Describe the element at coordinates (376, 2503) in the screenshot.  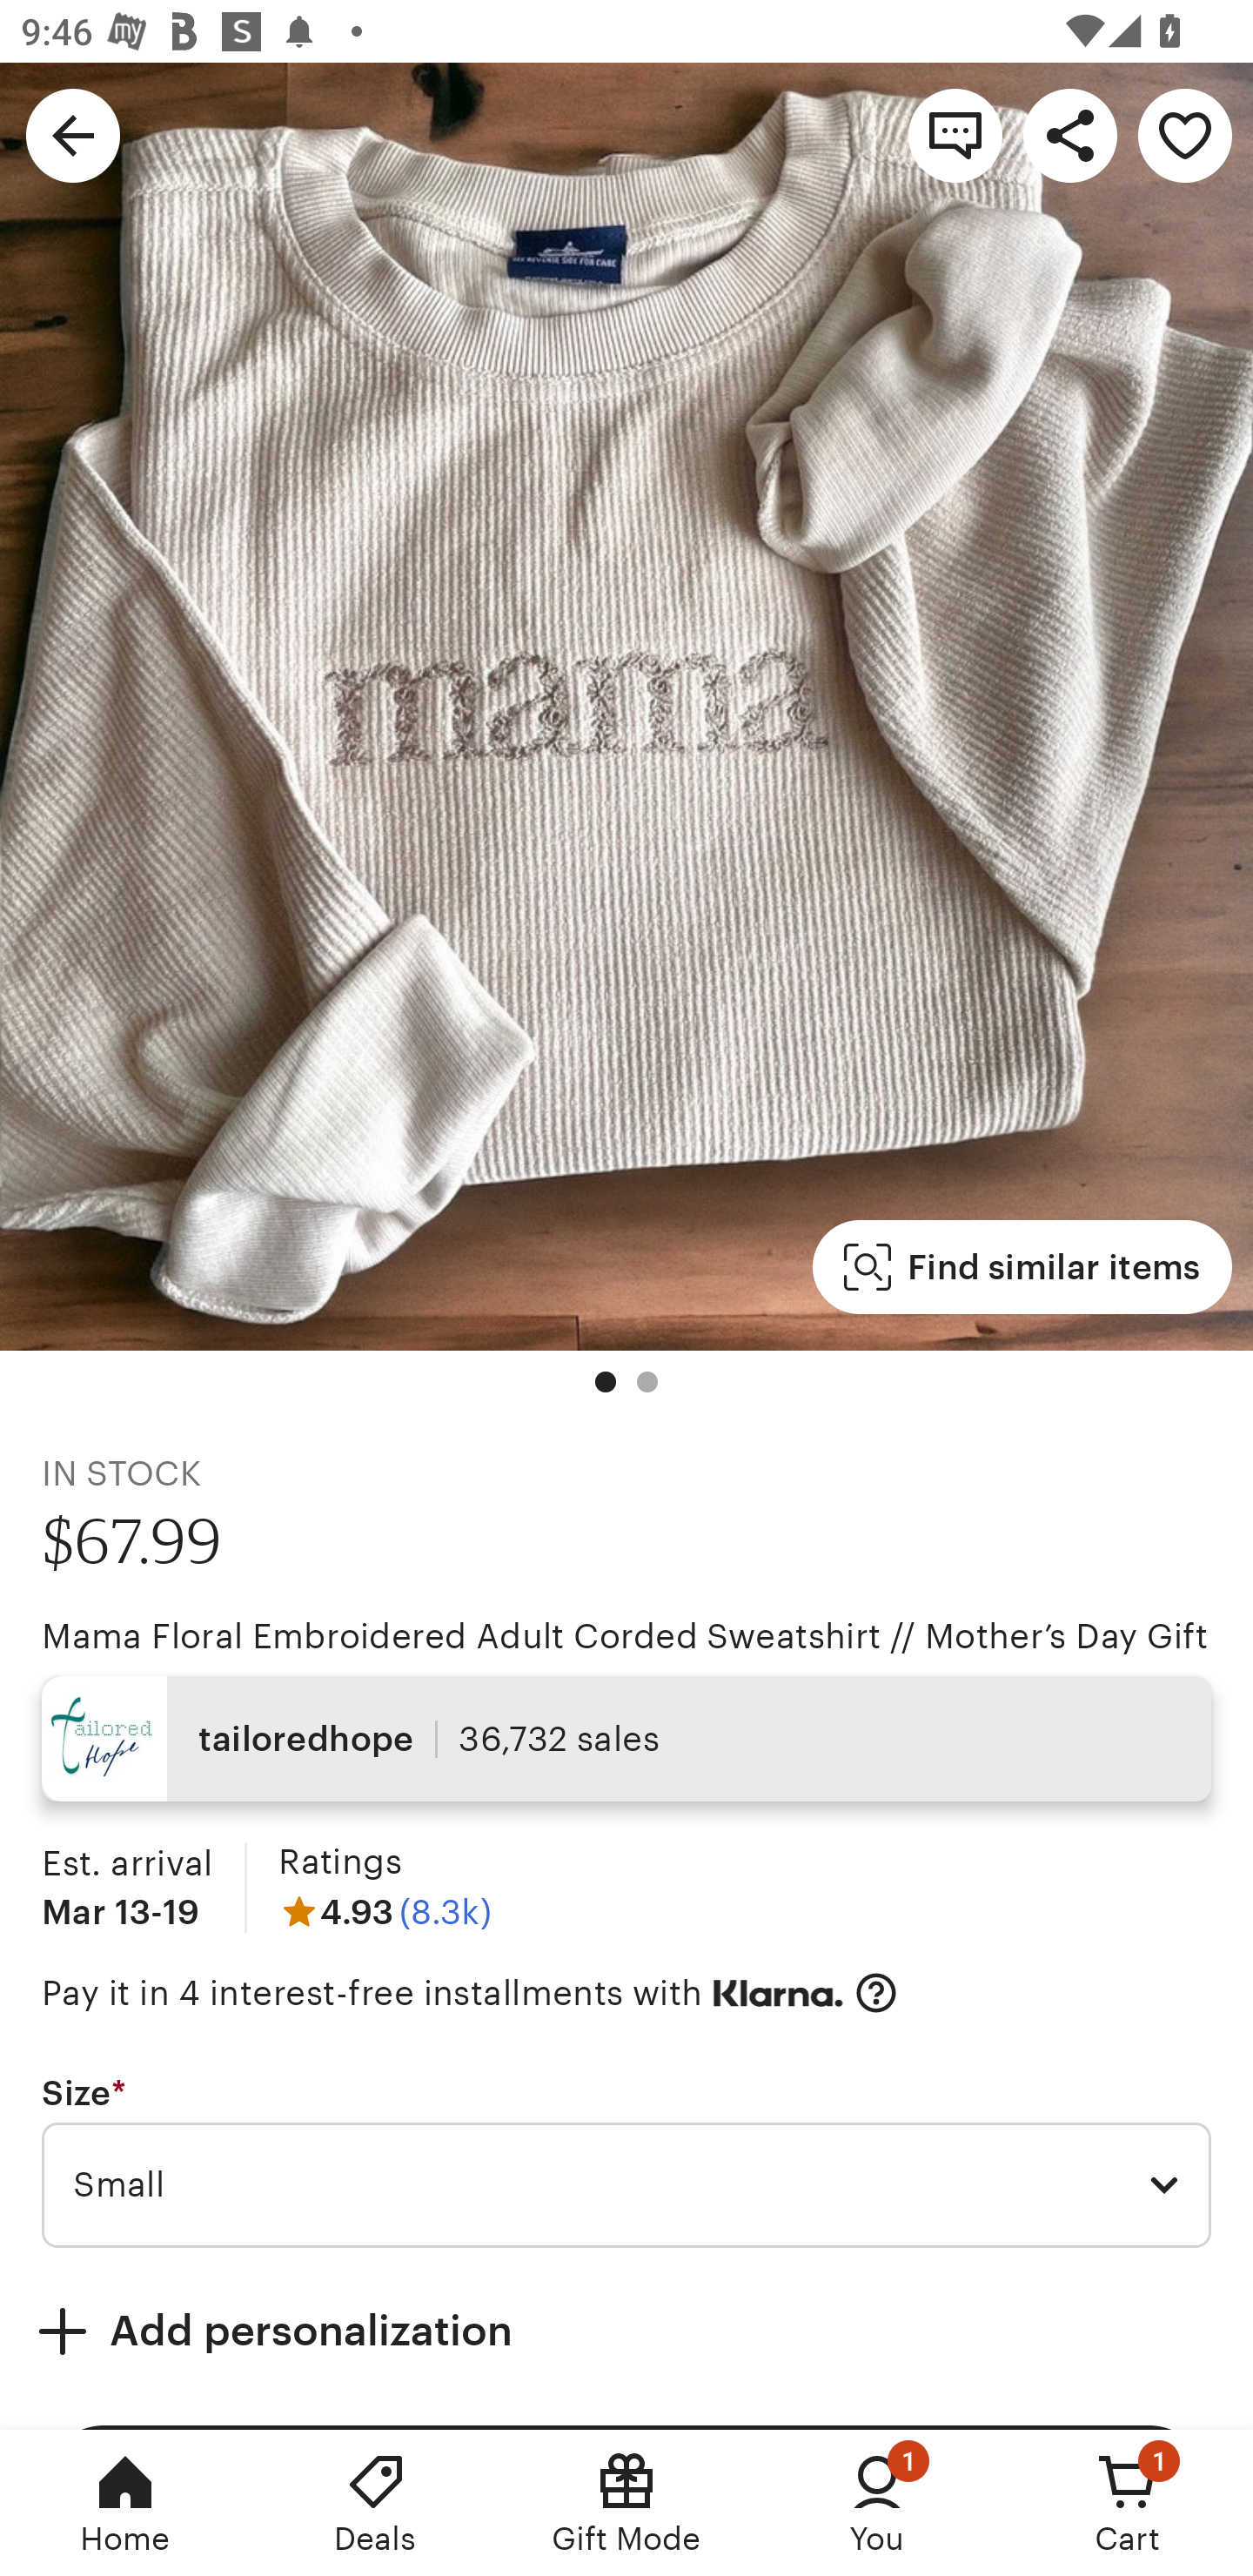
I see `Deals` at that location.